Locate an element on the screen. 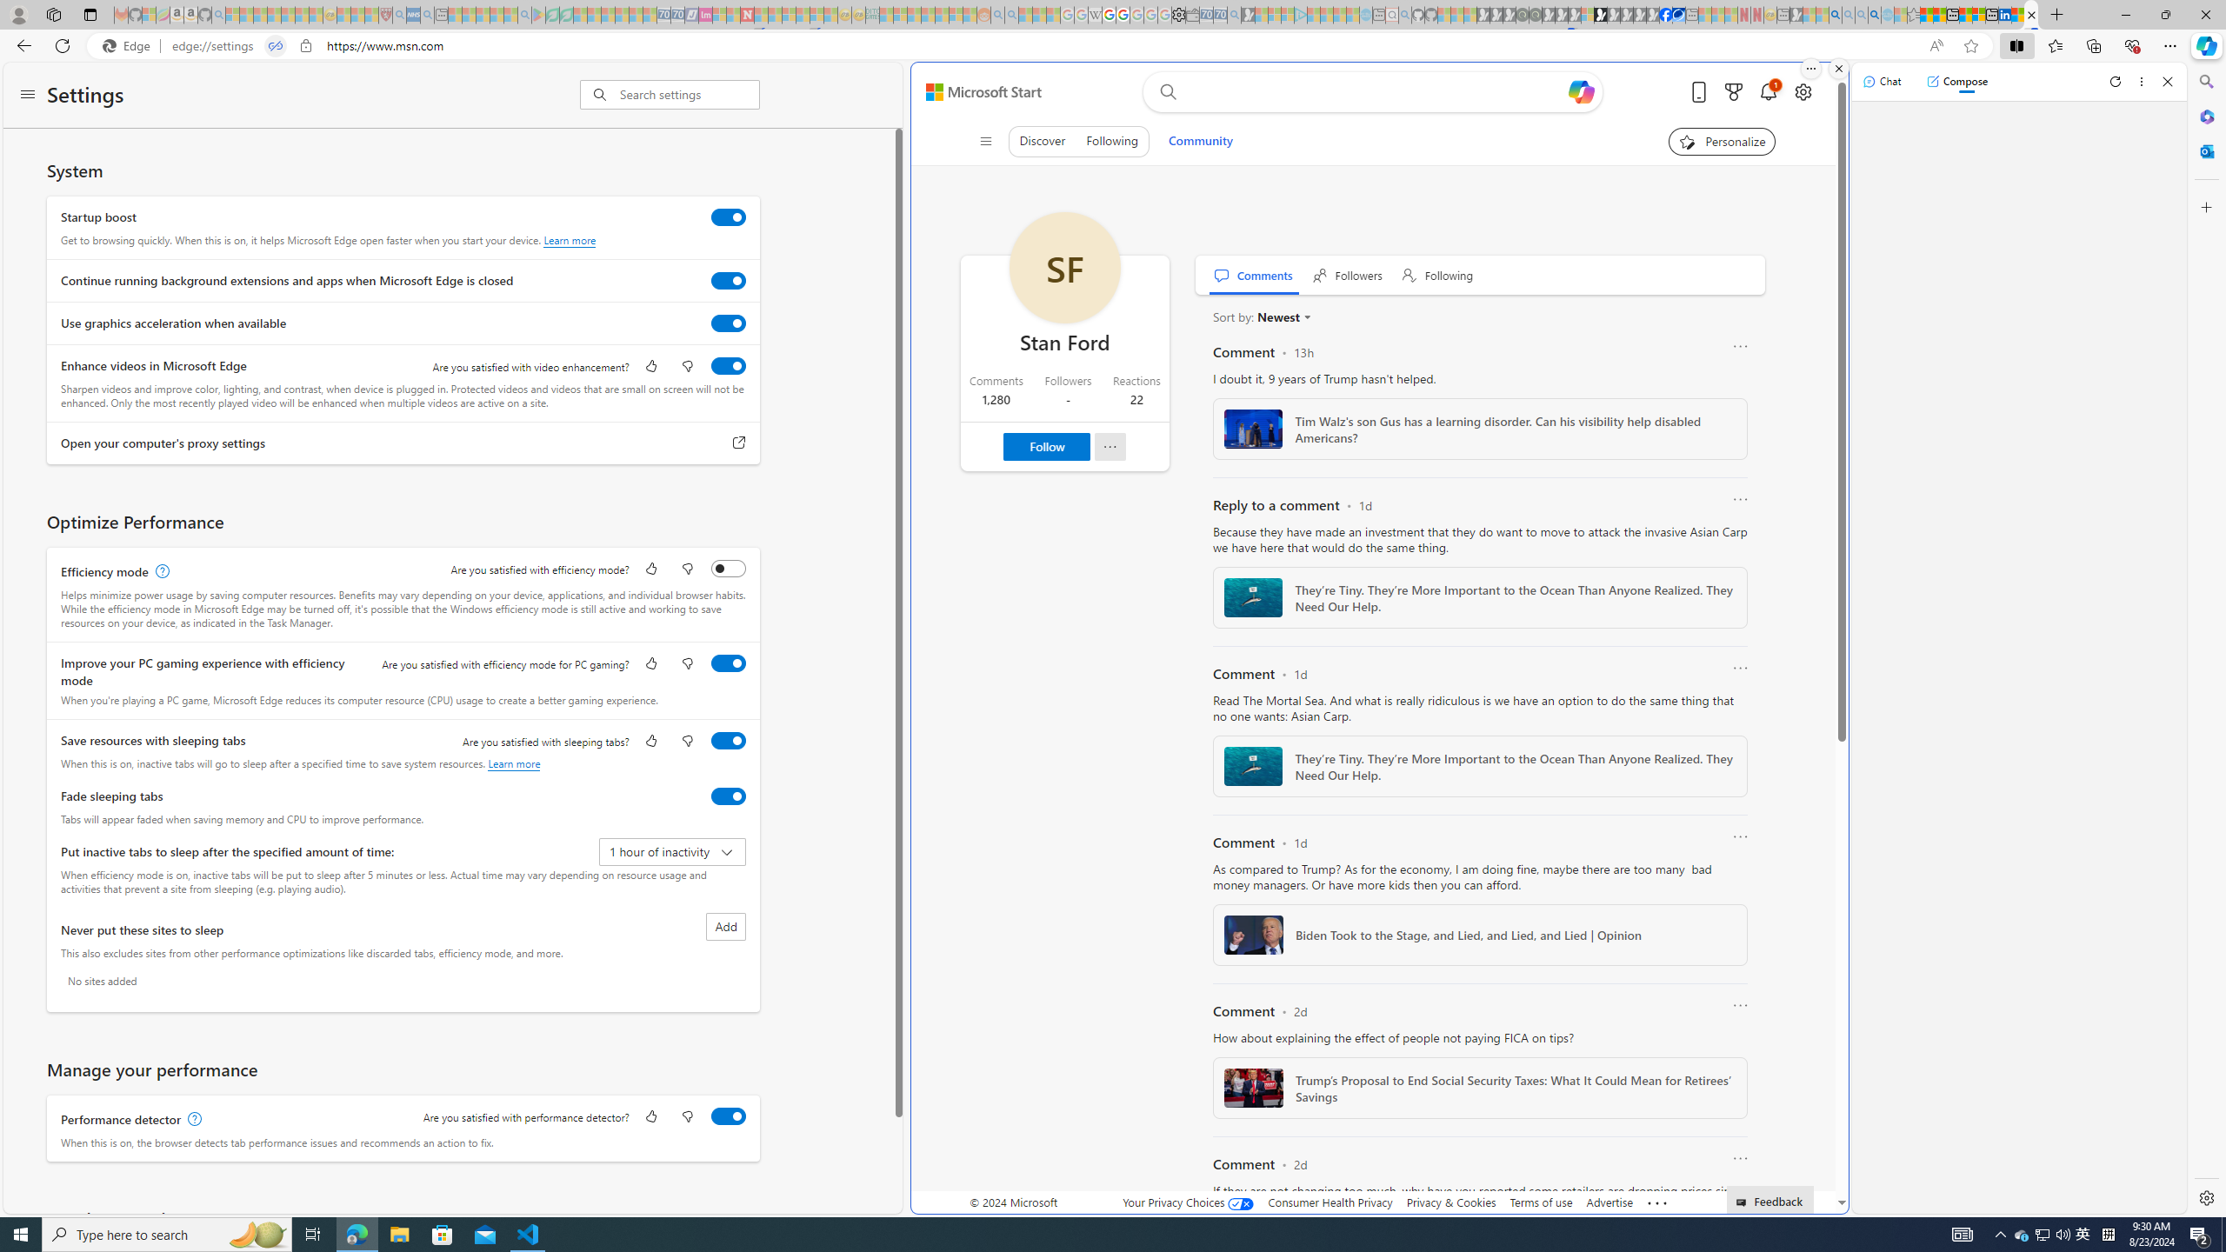 This screenshot has width=2226, height=1252. Class: oneFooter_seeMore-DS-EntryPoint1-1 is located at coordinates (1657, 1202).